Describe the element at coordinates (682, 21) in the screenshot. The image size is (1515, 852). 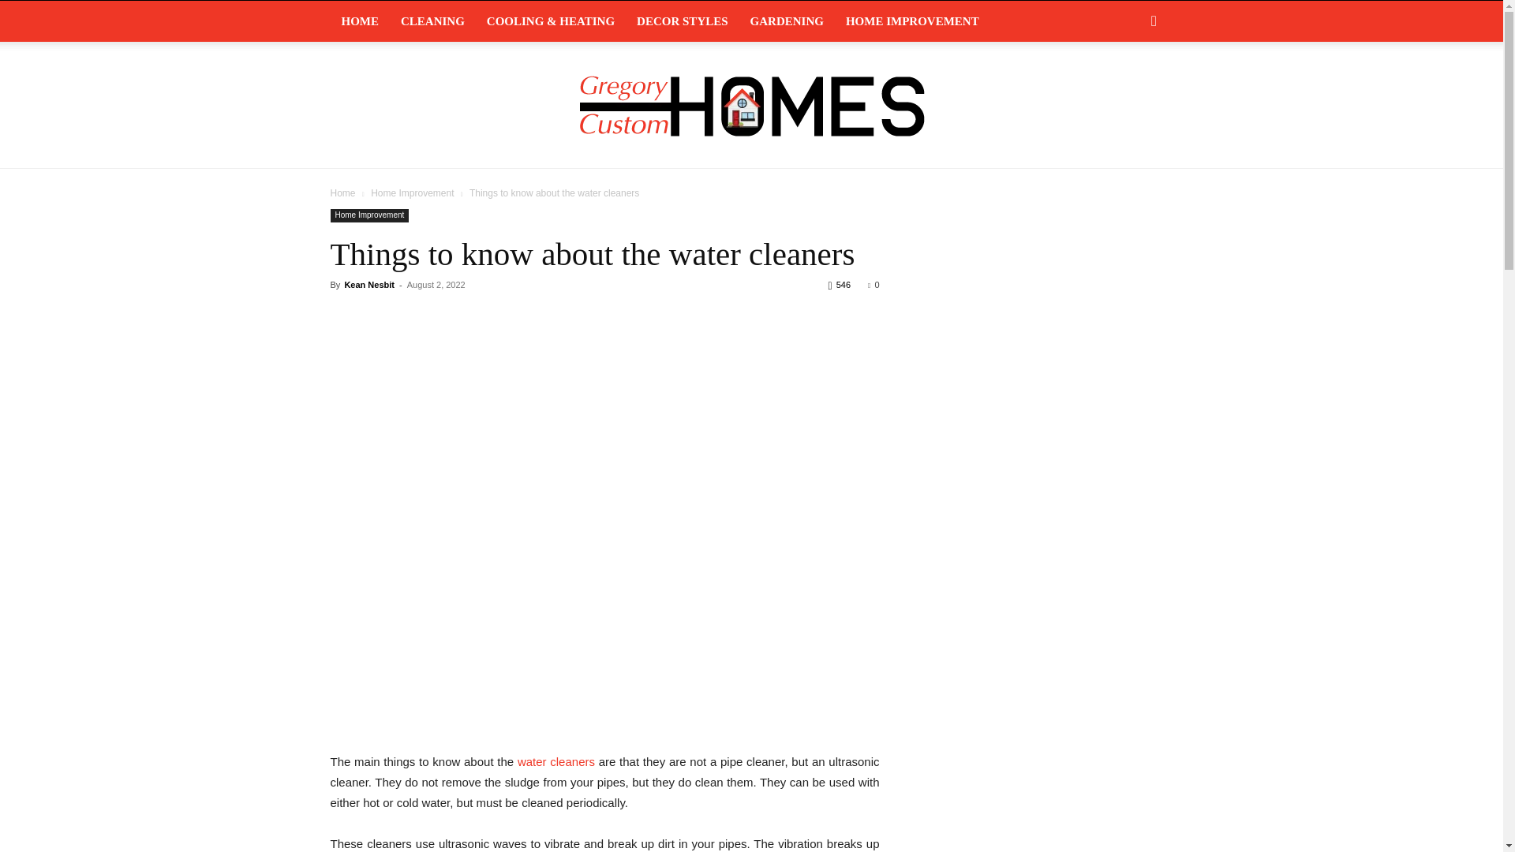
I see `DECOR STYLES` at that location.